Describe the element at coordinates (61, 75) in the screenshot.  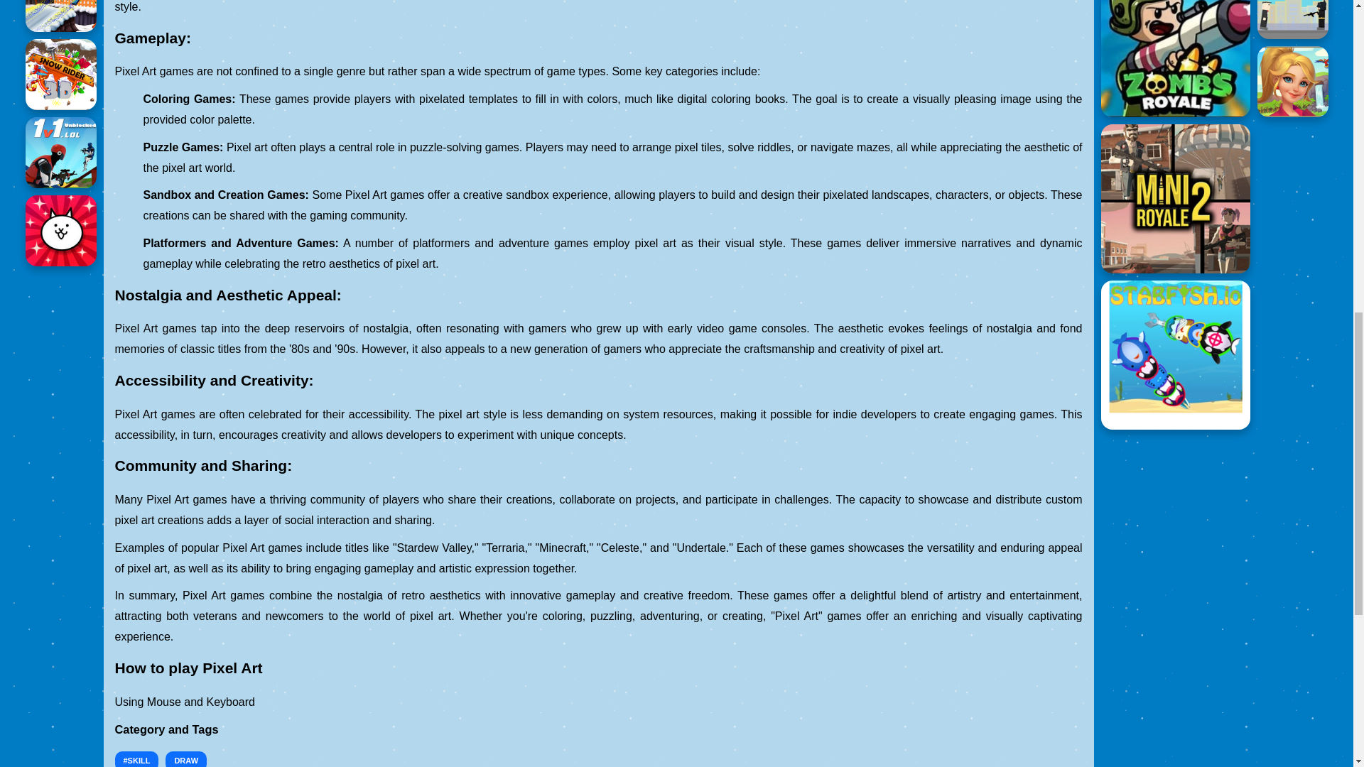
I see `Snow Rider 3D Unblocked` at that location.